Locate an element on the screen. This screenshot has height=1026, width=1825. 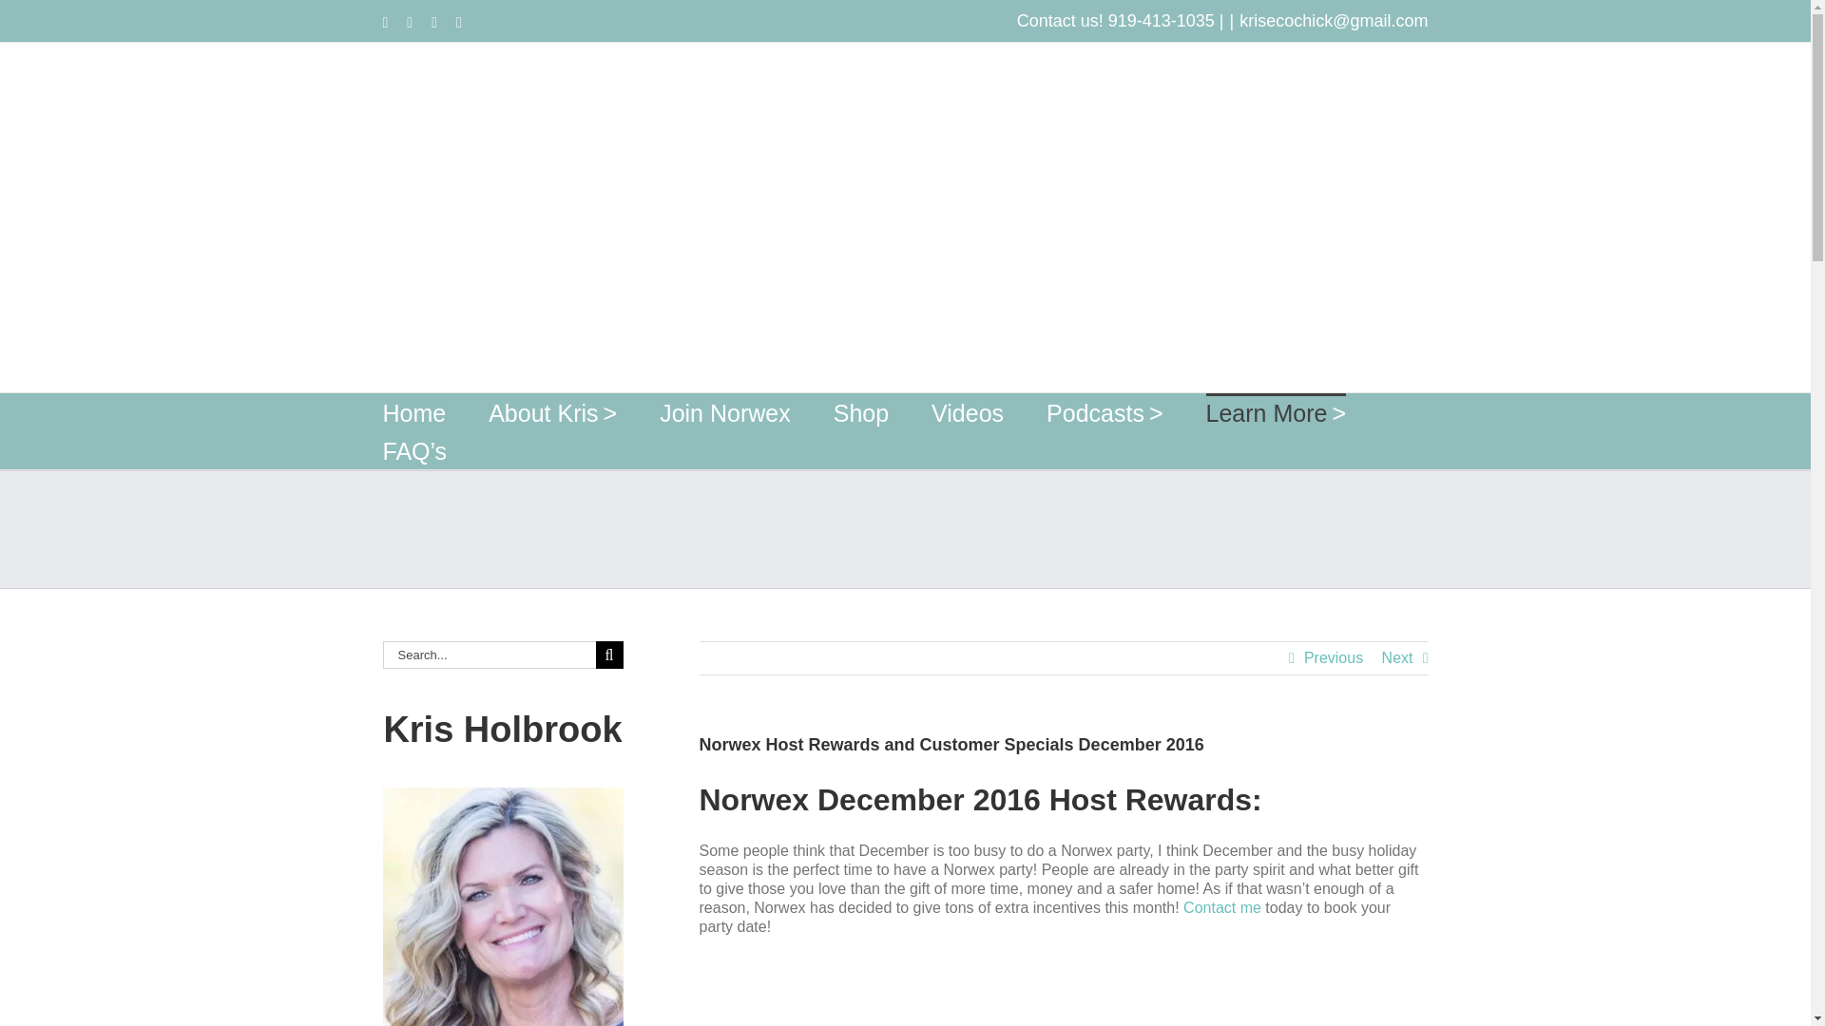
Podcasts is located at coordinates (1105, 411).